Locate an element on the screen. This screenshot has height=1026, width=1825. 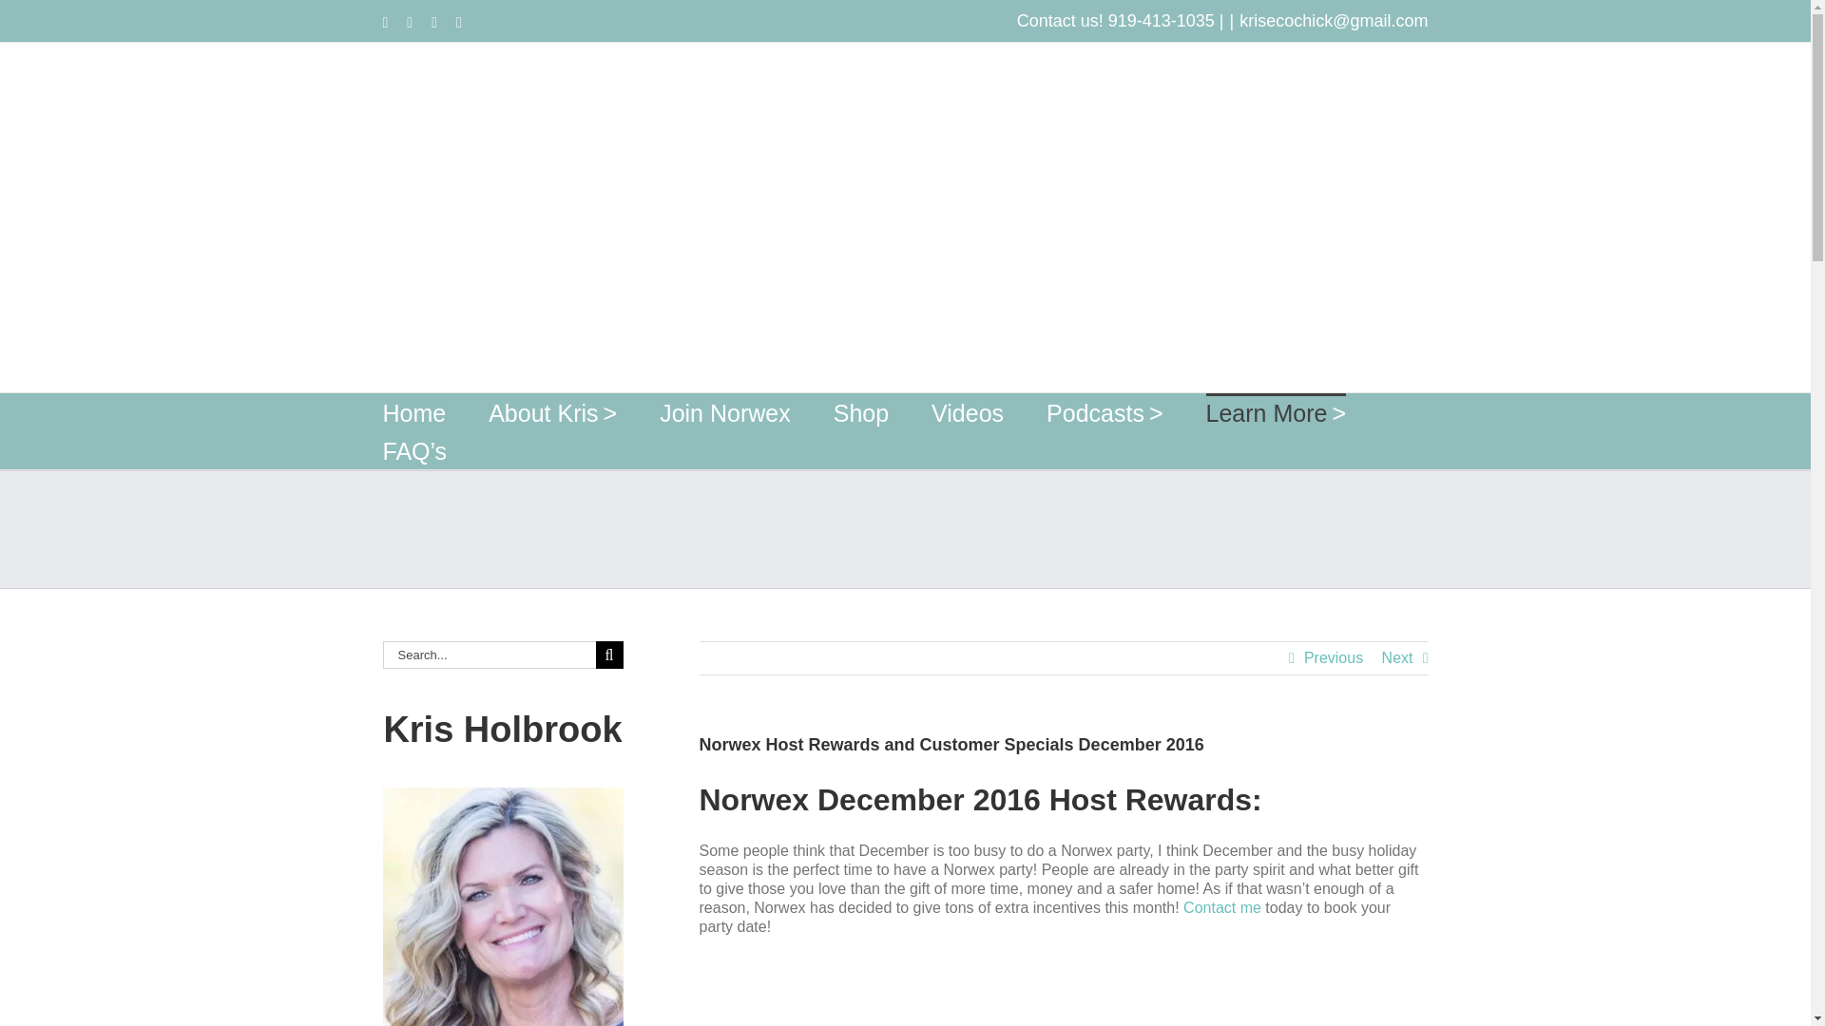
Podcasts is located at coordinates (1105, 411).